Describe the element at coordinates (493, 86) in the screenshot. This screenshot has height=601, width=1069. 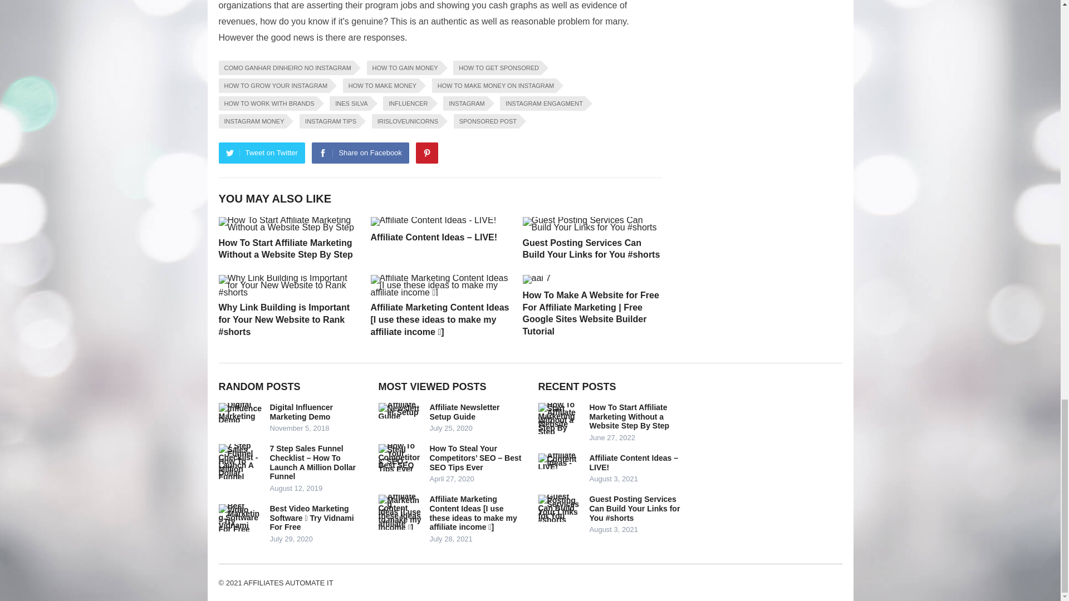
I see `HOW TO MAKE MONEY ON INSTAGRAM` at that location.